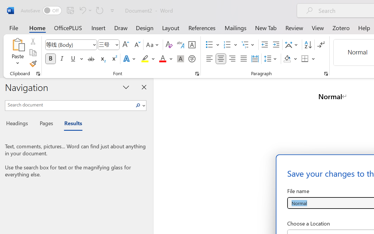 The width and height of the screenshot is (374, 234). What do you see at coordinates (76, 59) in the screenshot?
I see `Underline` at bounding box center [76, 59].